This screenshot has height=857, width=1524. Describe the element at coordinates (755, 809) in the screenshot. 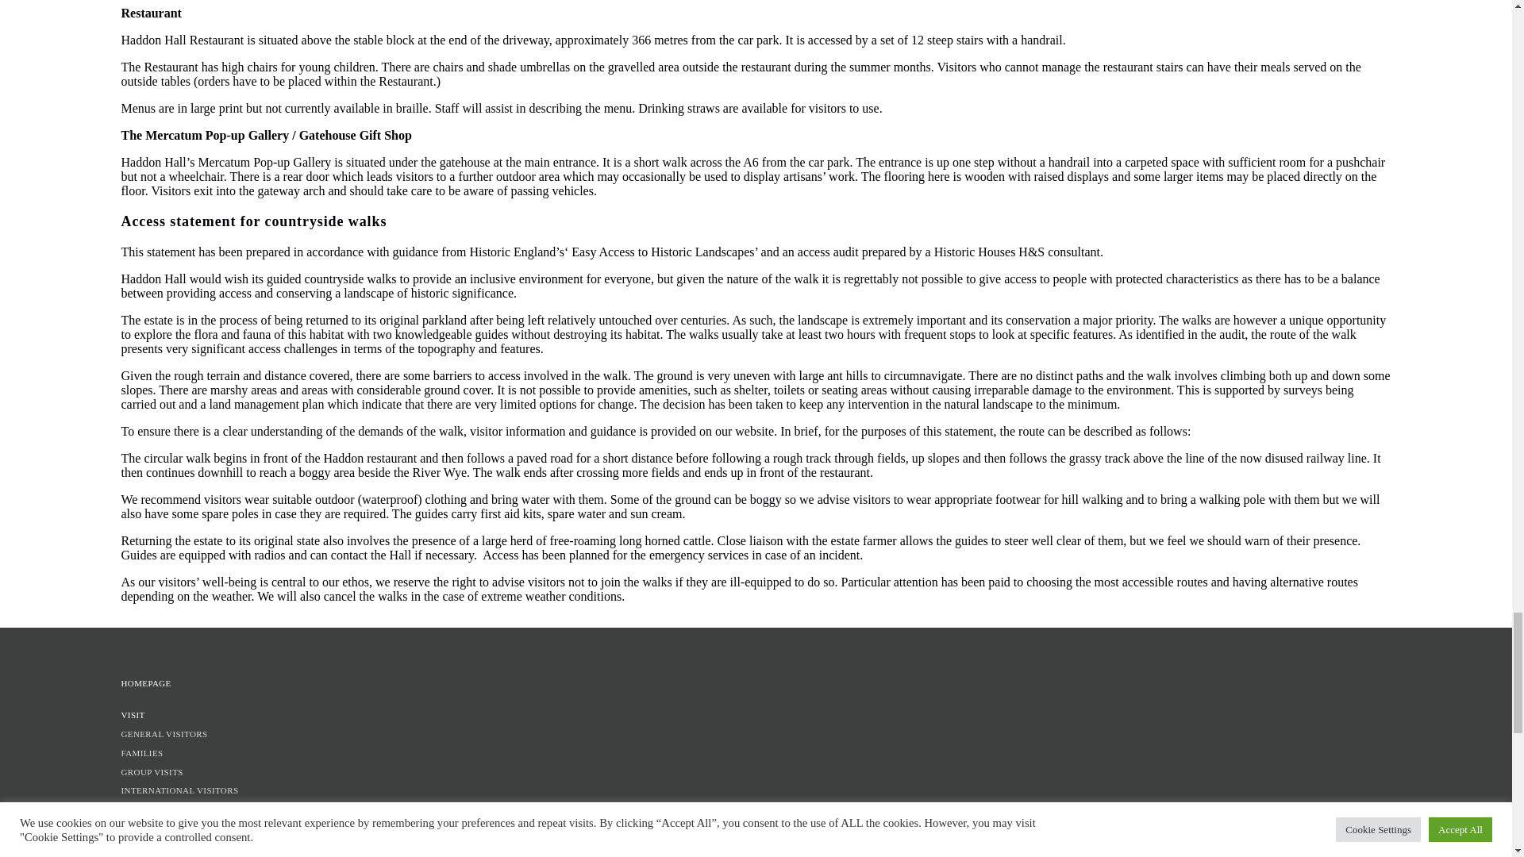

I see `LEARNING` at that location.